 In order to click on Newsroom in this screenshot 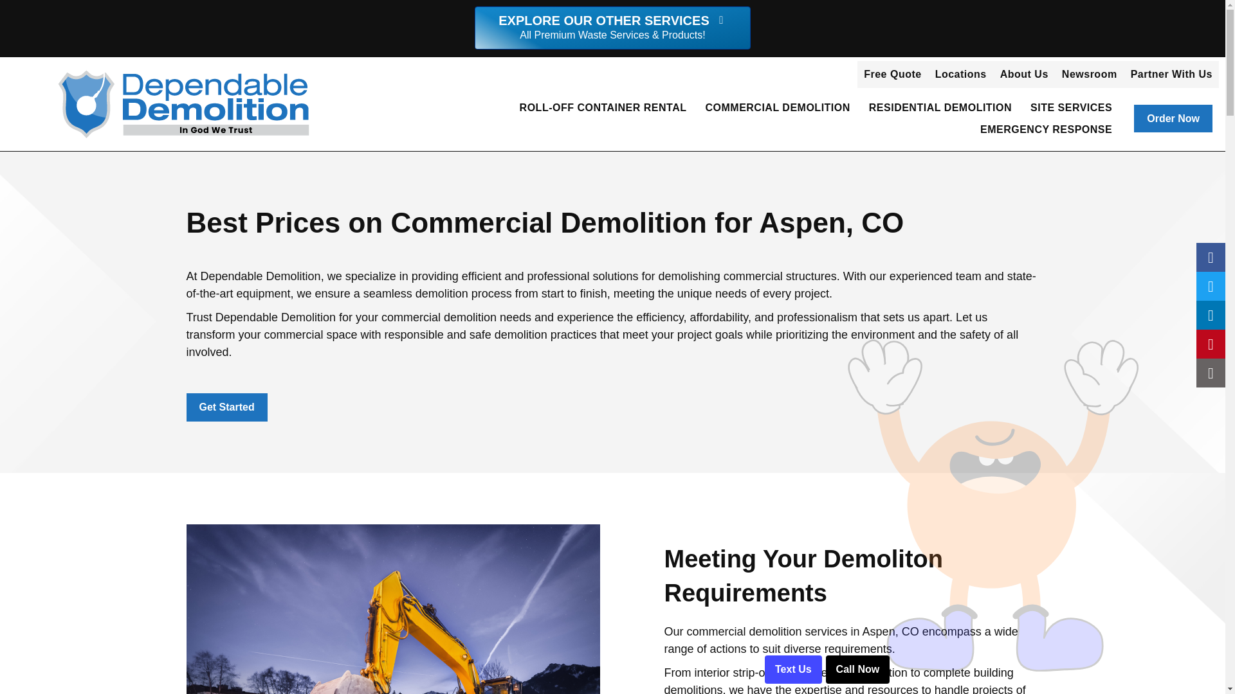, I will do `click(1090, 75)`.